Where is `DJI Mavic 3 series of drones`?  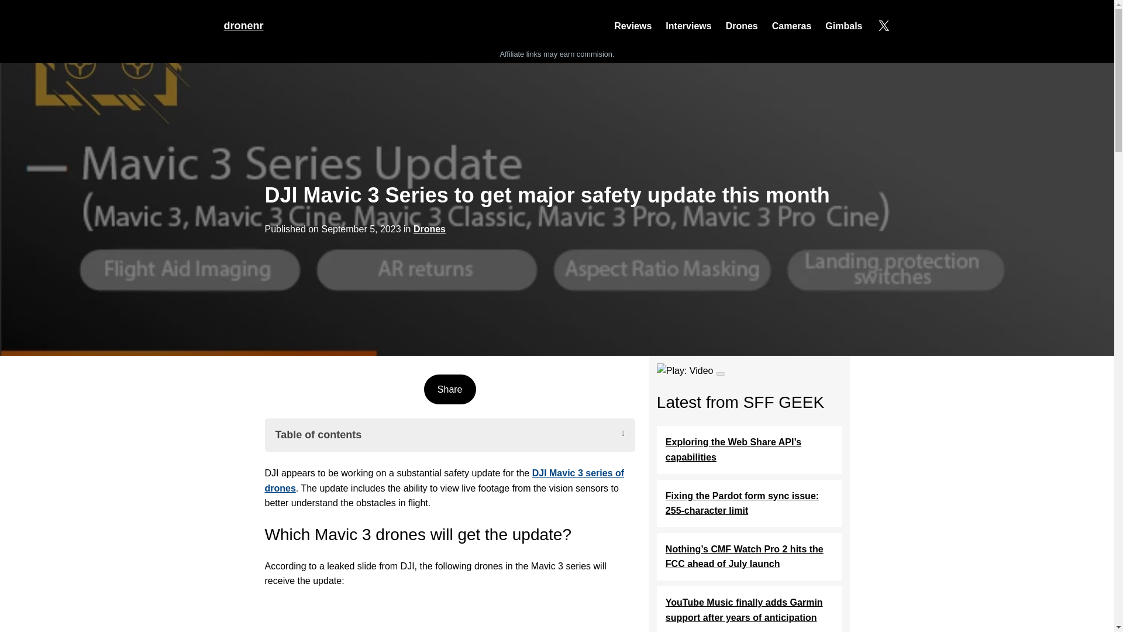 DJI Mavic 3 series of drones is located at coordinates (444, 481).